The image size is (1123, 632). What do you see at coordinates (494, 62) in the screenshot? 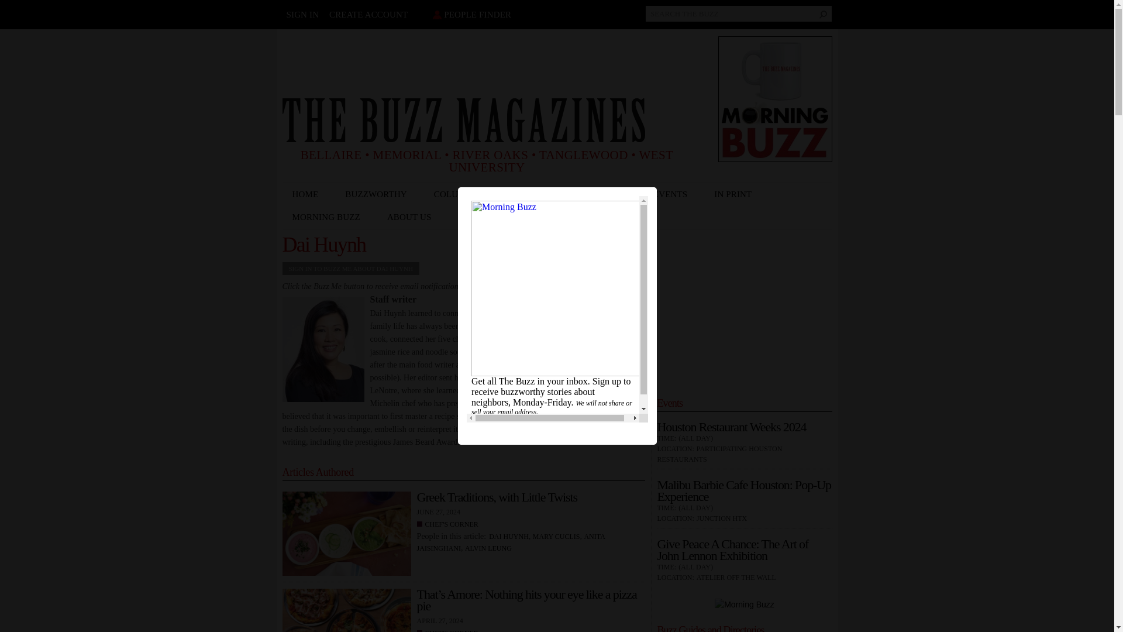
I see `3rd party ad content` at bounding box center [494, 62].